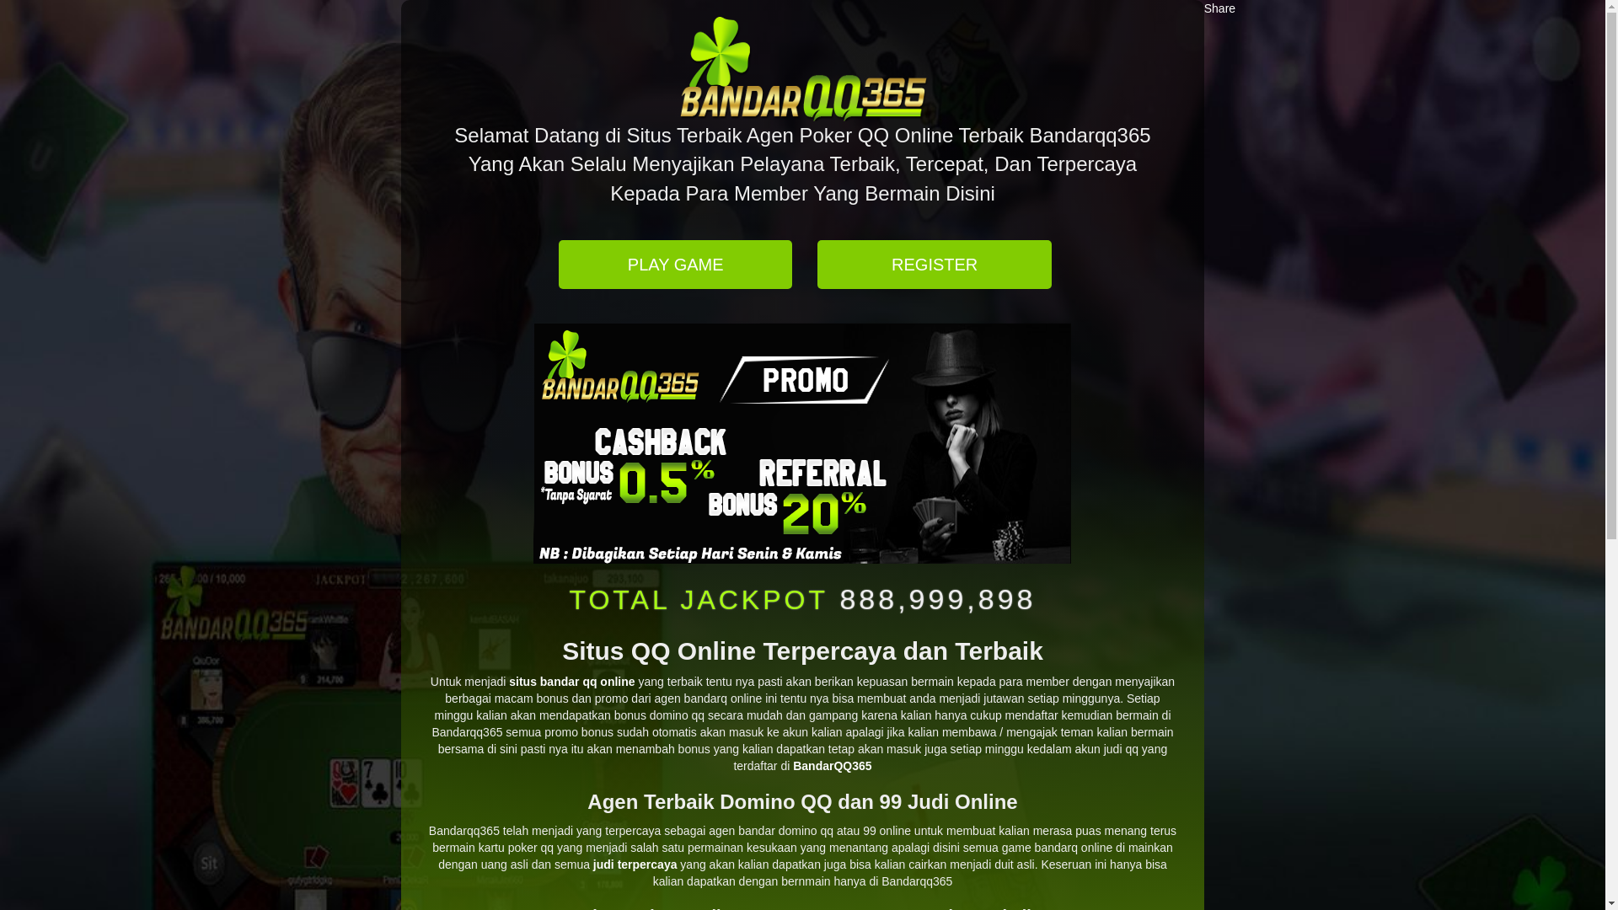  Describe the element at coordinates (571, 682) in the screenshot. I see `situs bandar qq online` at that location.